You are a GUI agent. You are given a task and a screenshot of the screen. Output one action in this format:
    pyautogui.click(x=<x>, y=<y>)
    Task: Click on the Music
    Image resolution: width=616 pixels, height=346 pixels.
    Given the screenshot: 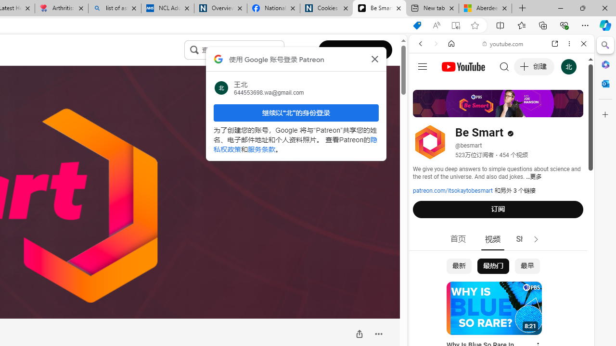 What is the action you would take?
    pyautogui.click(x=501, y=261)
    